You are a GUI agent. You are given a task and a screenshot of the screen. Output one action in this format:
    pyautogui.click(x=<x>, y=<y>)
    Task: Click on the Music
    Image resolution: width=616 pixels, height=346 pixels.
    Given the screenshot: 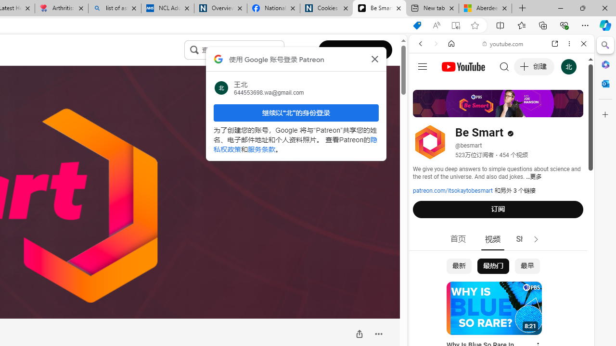 What is the action you would take?
    pyautogui.click(x=501, y=261)
    